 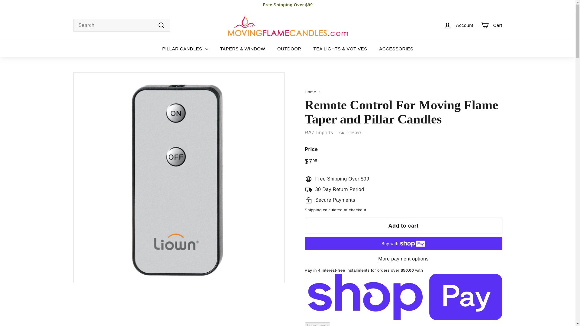 What do you see at coordinates (491, 25) in the screenshot?
I see `Cart` at bounding box center [491, 25].